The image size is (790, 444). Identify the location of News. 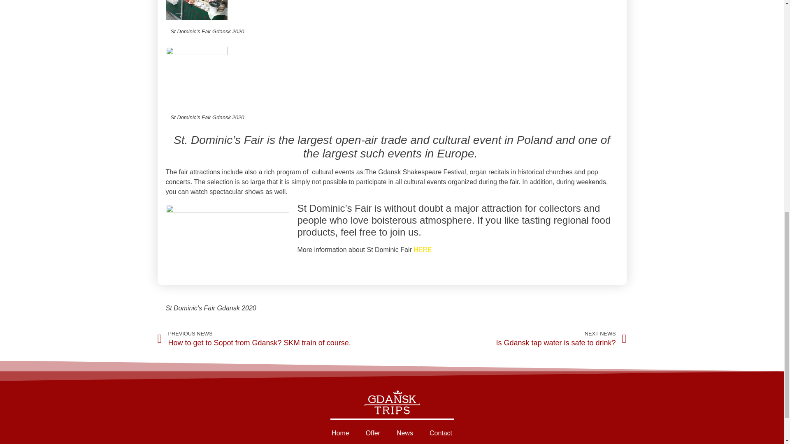
(405, 433).